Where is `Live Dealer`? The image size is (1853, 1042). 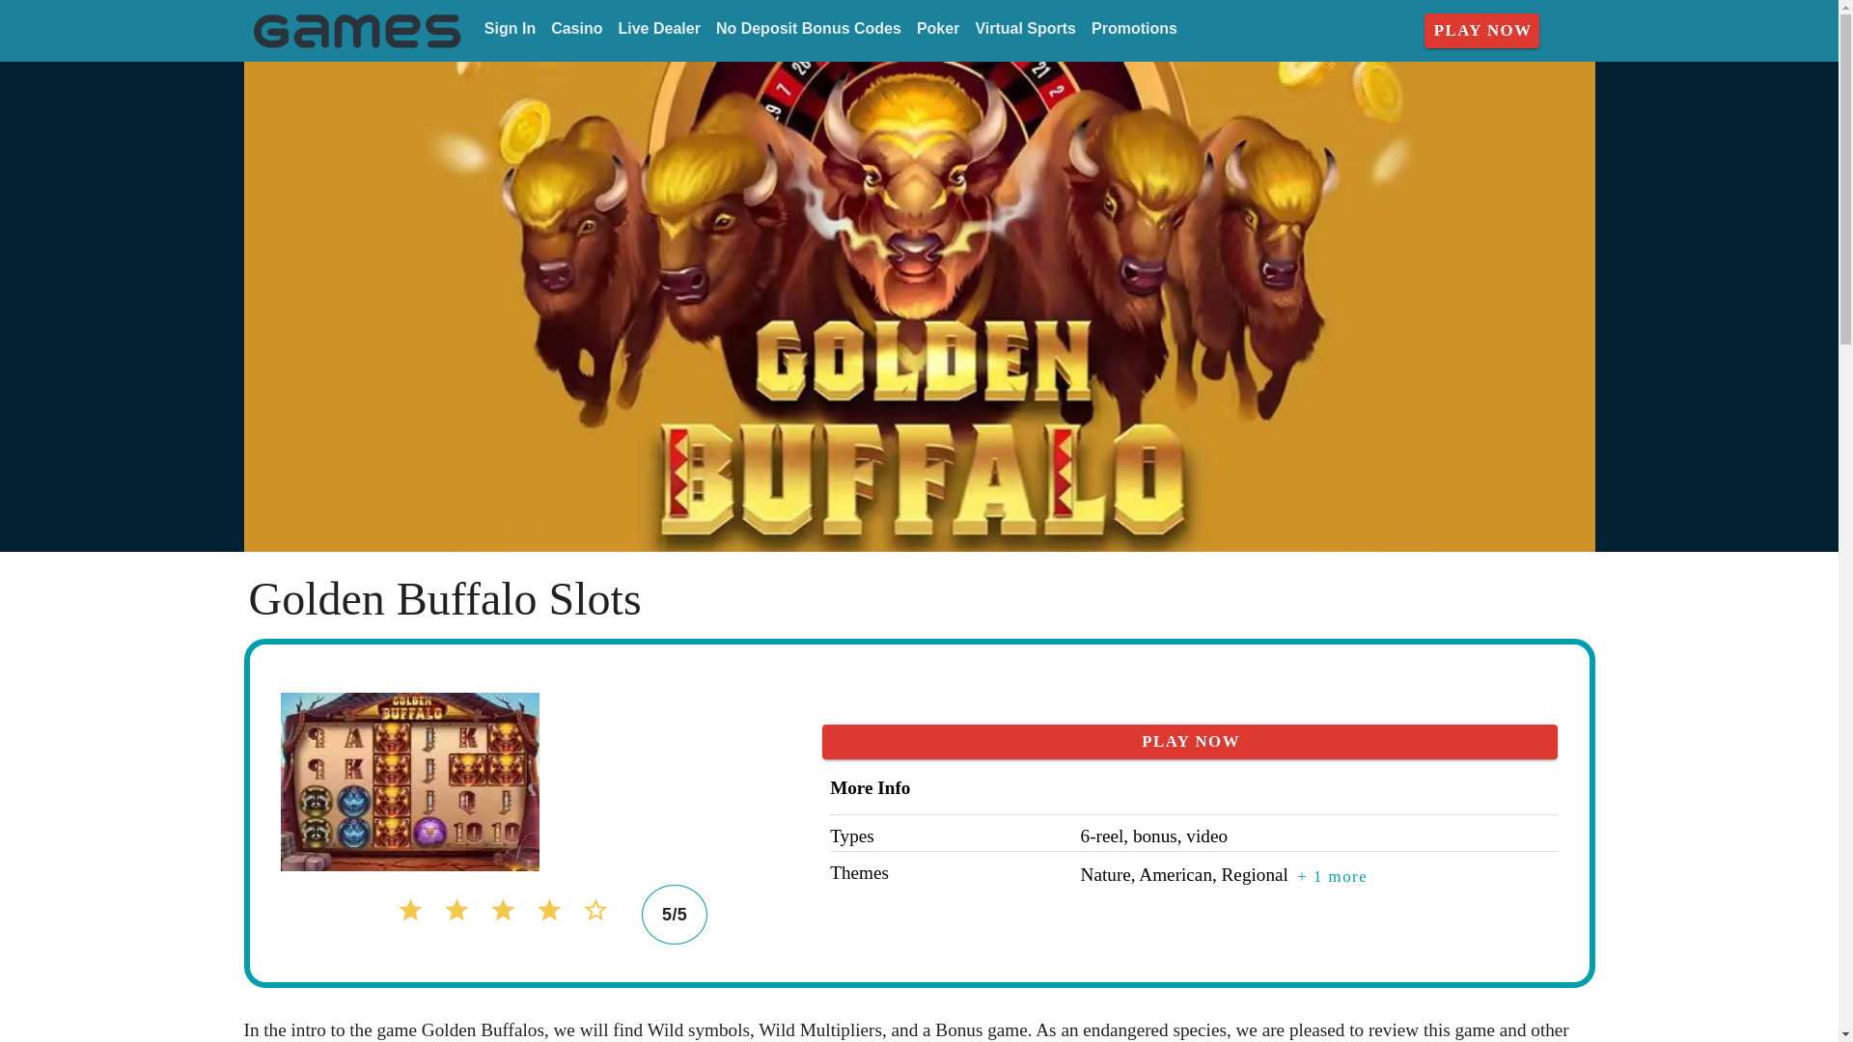
Live Dealer is located at coordinates (658, 29).